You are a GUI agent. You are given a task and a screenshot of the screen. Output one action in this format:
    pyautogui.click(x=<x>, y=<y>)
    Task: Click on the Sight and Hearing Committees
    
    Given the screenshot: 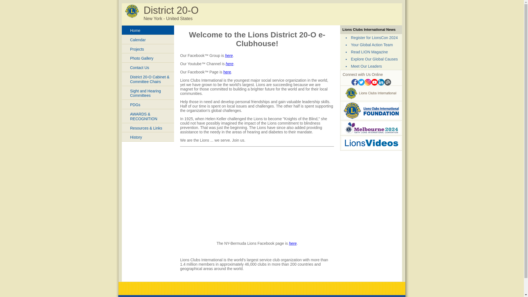 What is the action you would take?
    pyautogui.click(x=148, y=93)
    